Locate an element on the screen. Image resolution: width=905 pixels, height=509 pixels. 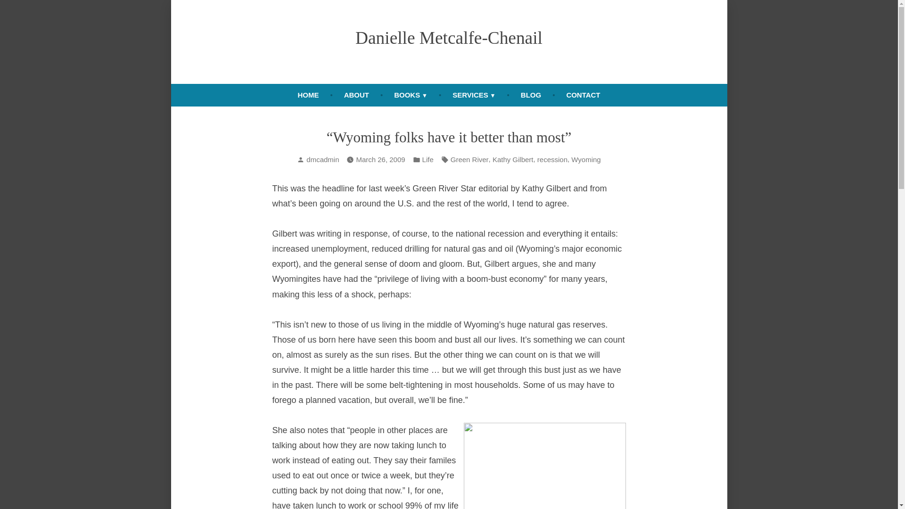
HOME is located at coordinates (307, 95).